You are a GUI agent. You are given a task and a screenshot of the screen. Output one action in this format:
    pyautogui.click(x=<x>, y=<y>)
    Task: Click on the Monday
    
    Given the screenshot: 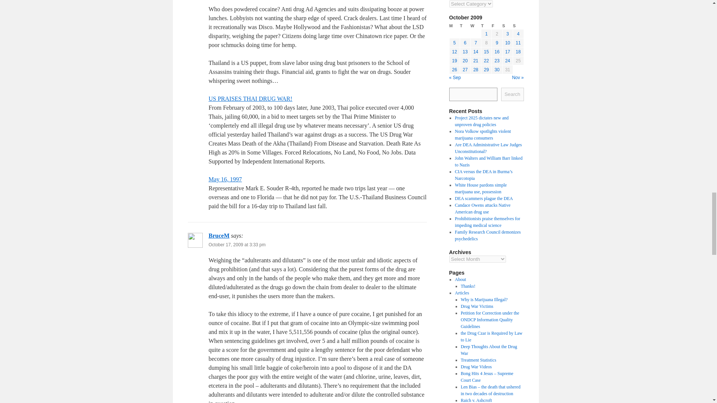 What is the action you would take?
    pyautogui.click(x=454, y=26)
    